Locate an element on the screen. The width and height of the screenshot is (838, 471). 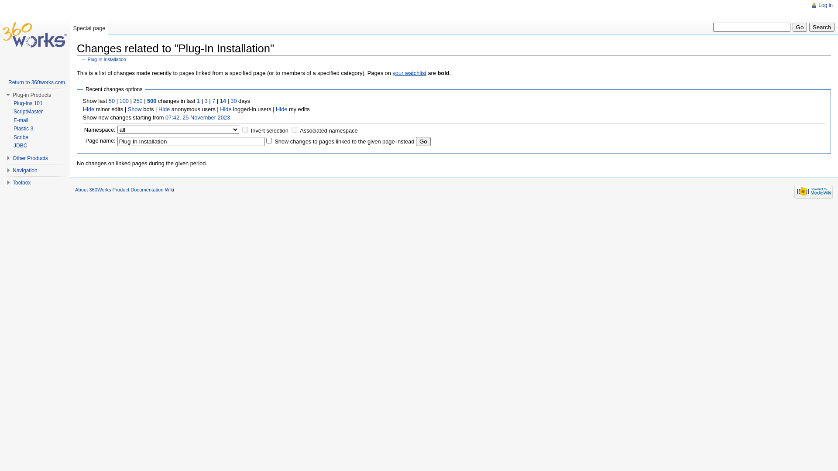
Hide is located at coordinates (282, 109).